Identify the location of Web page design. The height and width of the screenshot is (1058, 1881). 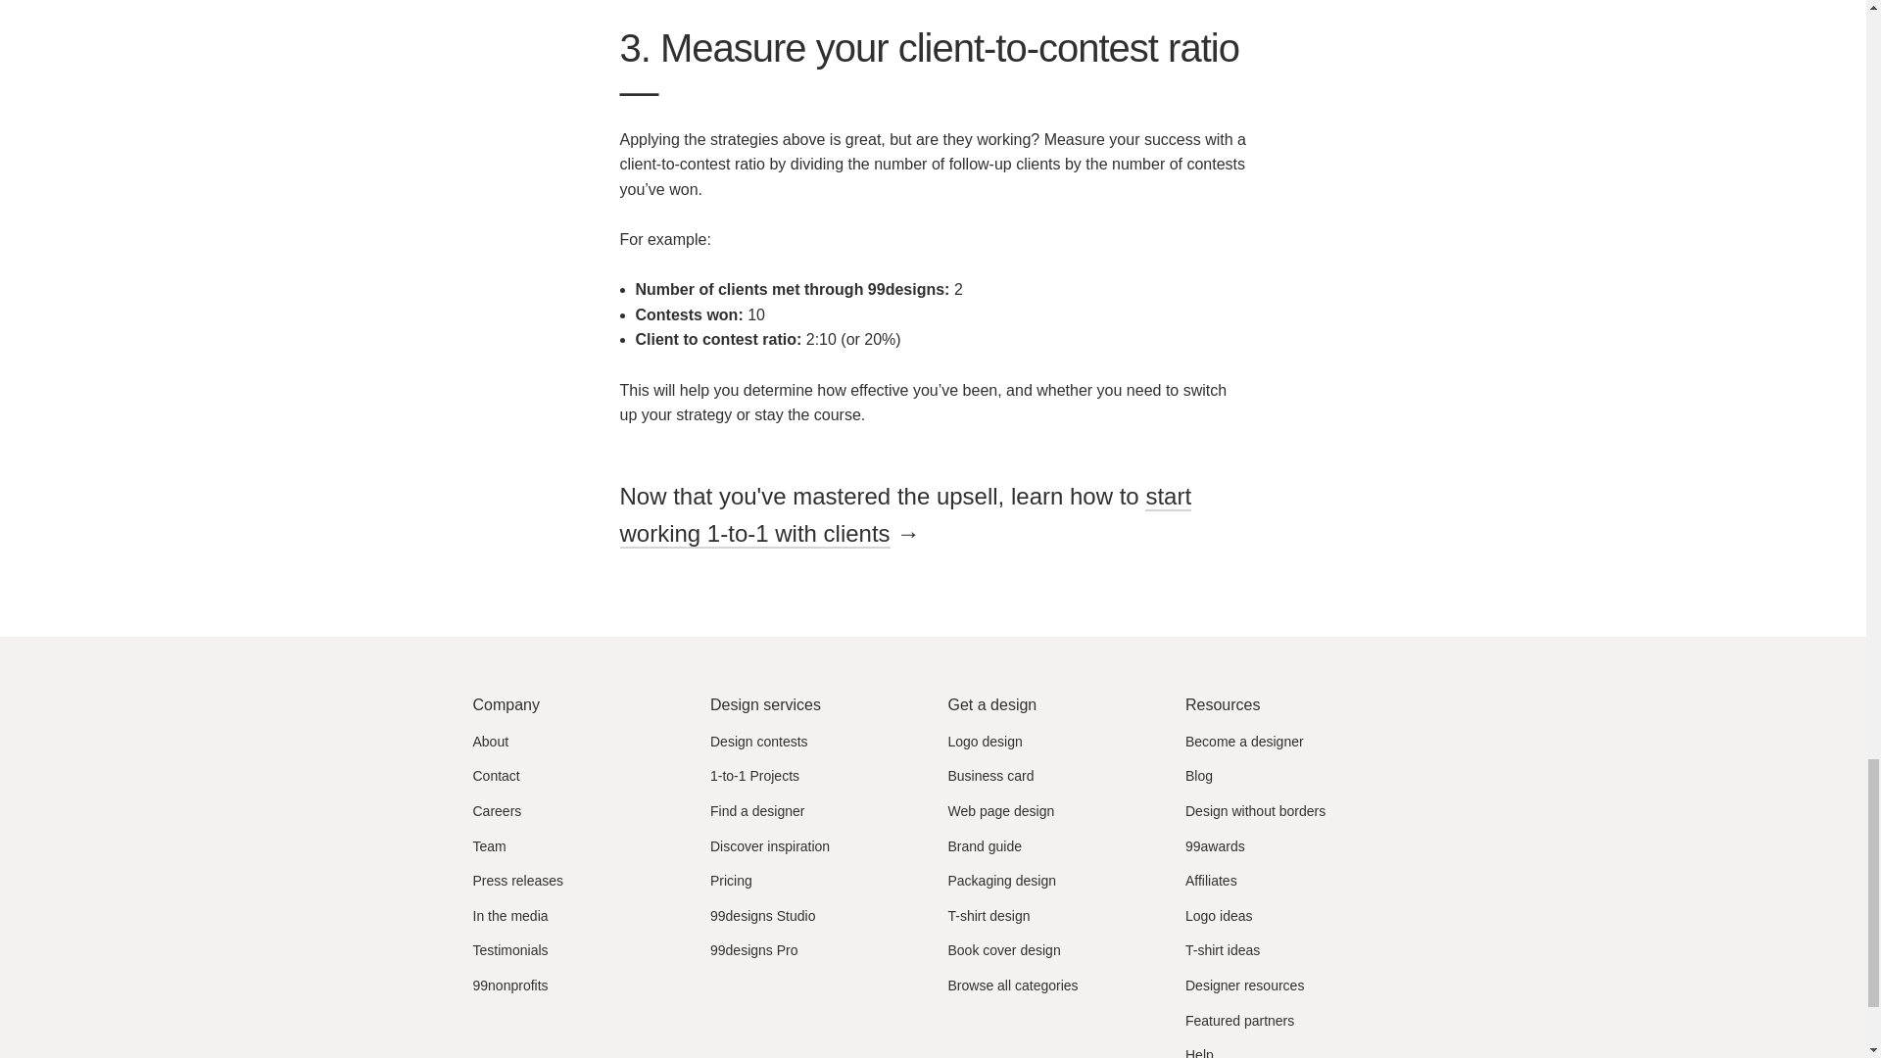
(1001, 811).